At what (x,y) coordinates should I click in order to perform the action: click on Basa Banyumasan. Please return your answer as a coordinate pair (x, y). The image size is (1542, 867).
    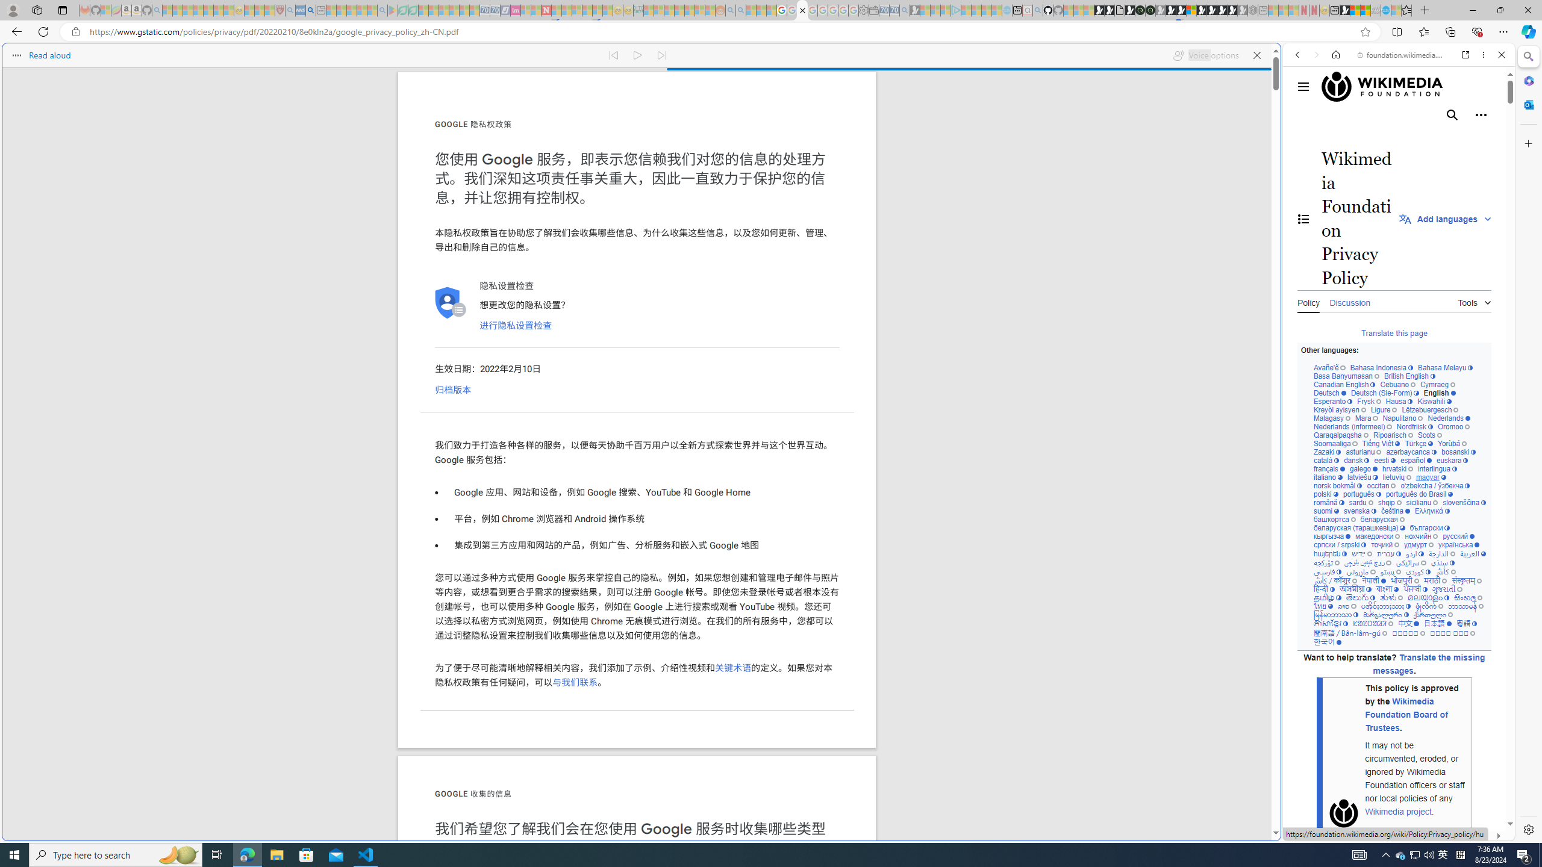
    Looking at the image, I should click on (1347, 376).